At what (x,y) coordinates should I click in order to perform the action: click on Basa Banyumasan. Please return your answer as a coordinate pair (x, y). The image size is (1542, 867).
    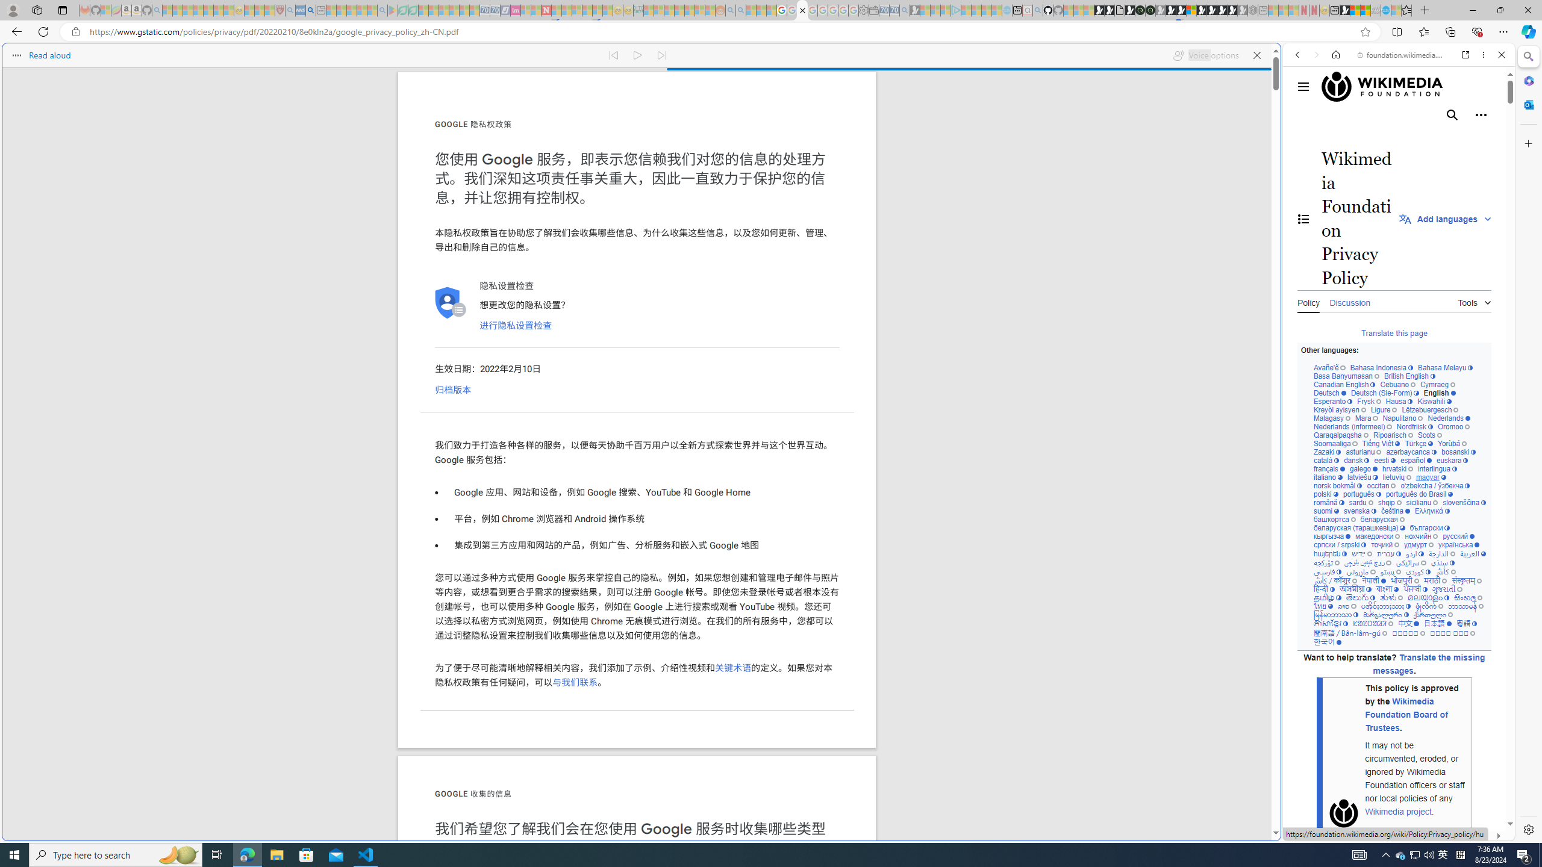
    Looking at the image, I should click on (1347, 376).